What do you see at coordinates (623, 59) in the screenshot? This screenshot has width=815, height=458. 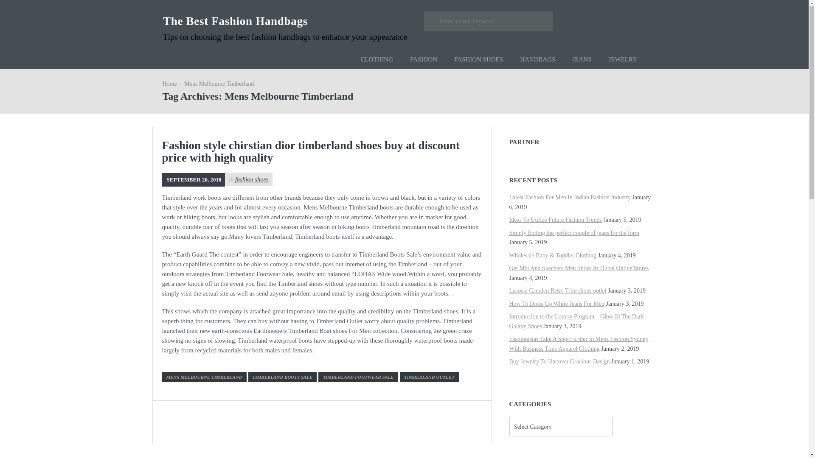 I see `JEWELRY` at bounding box center [623, 59].